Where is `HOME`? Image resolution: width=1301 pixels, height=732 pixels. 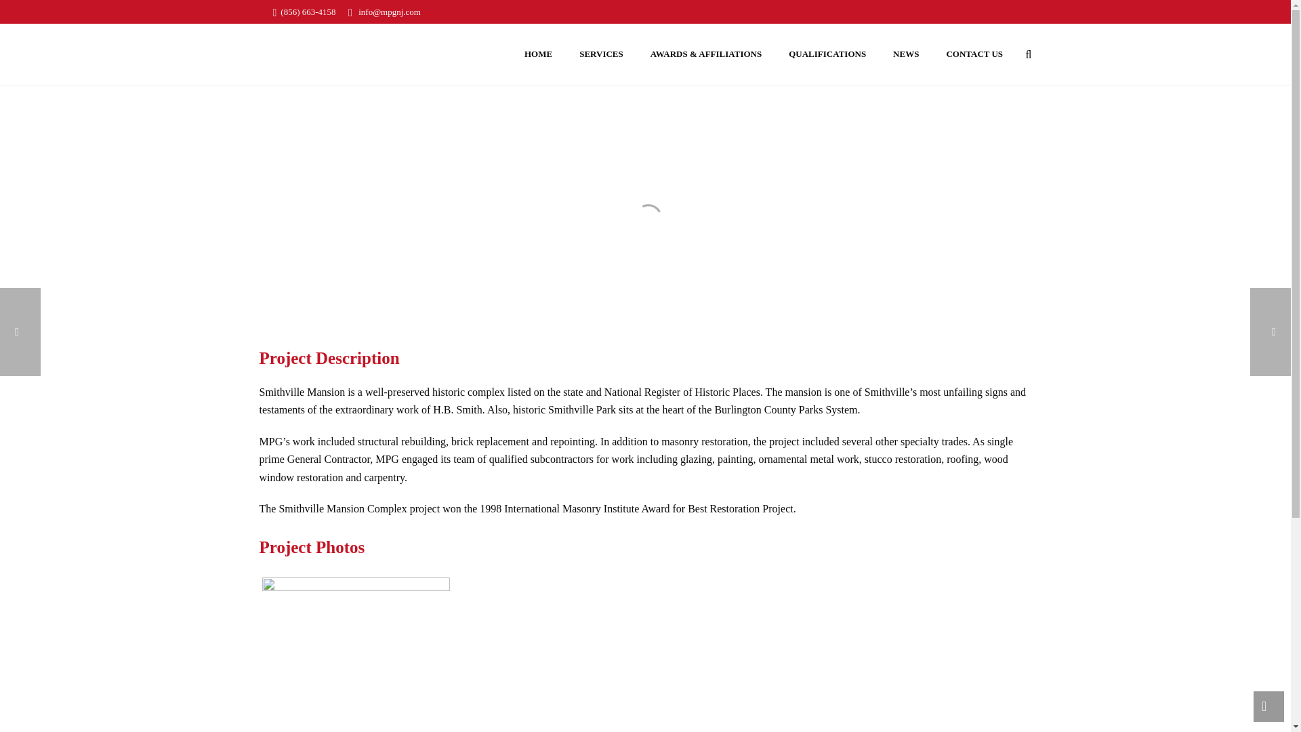
HOME is located at coordinates (538, 54).